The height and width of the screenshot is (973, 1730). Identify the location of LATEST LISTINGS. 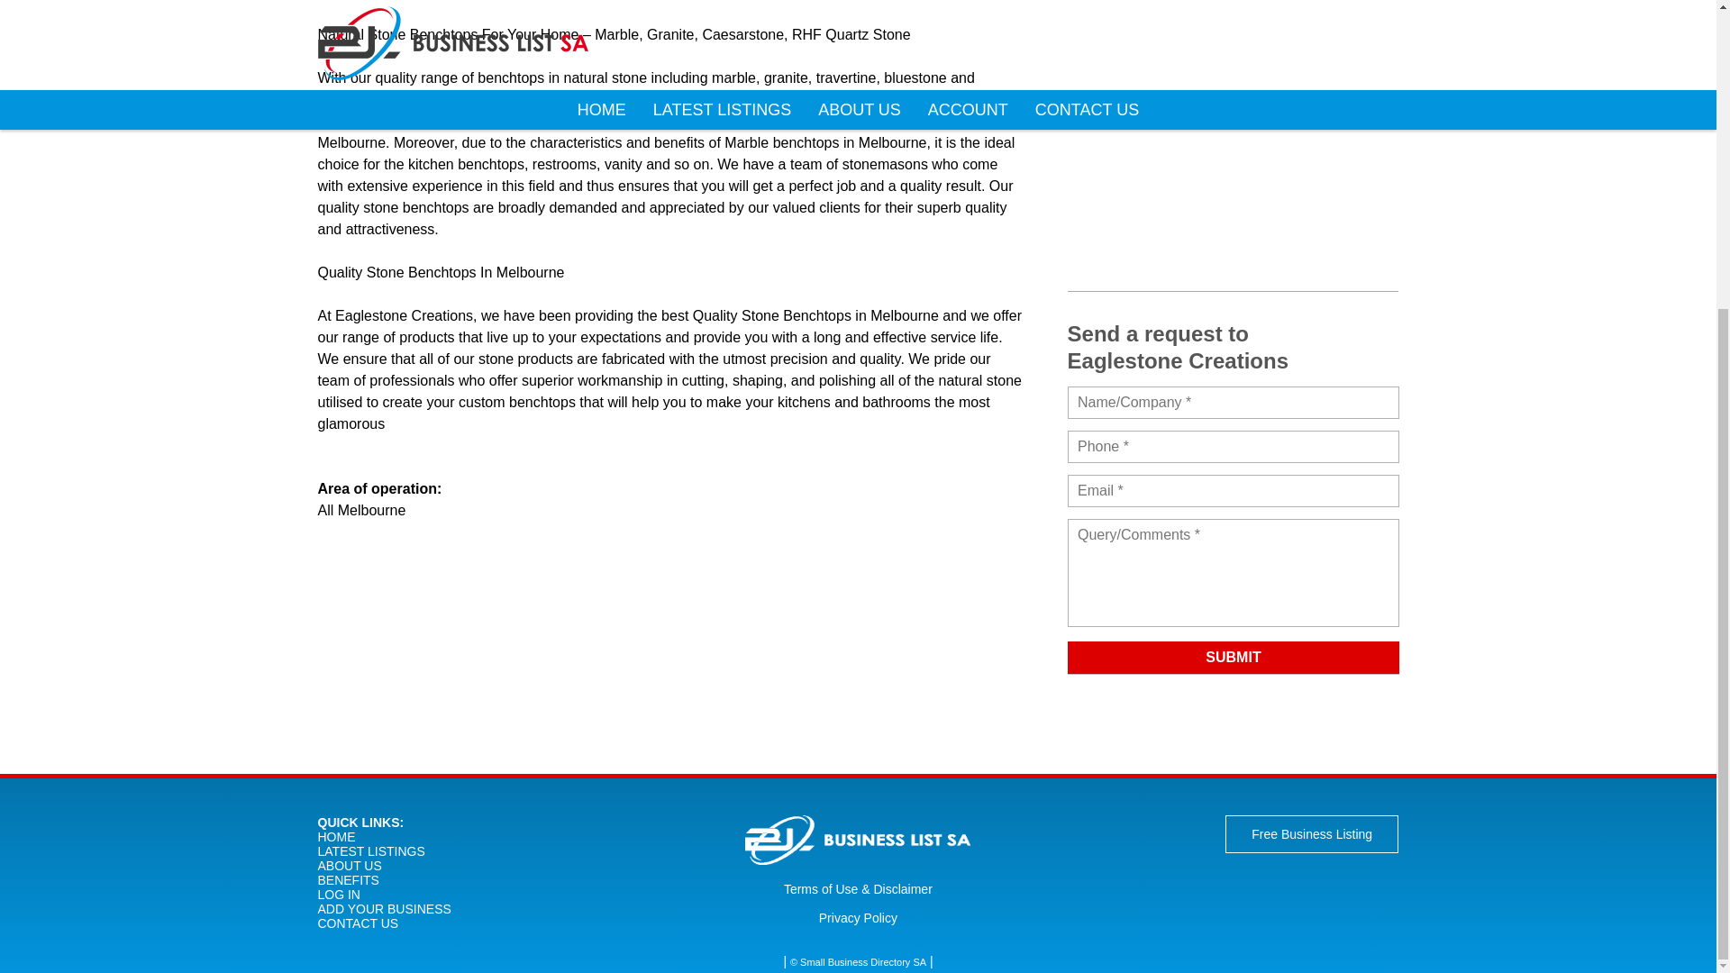
(369, 850).